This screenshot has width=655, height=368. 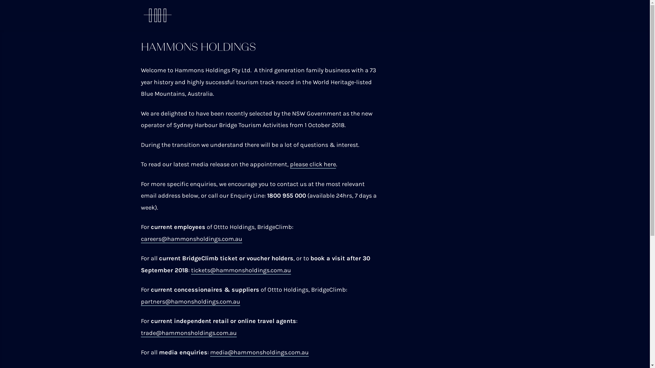 What do you see at coordinates (259, 353) in the screenshot?
I see `media@hammonsholdings.com.au` at bounding box center [259, 353].